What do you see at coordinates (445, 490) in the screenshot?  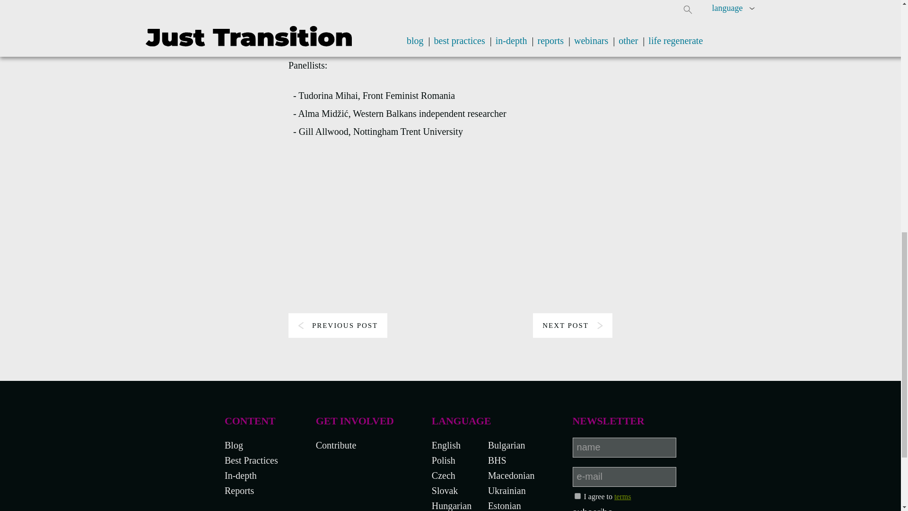 I see `Slovak` at bounding box center [445, 490].